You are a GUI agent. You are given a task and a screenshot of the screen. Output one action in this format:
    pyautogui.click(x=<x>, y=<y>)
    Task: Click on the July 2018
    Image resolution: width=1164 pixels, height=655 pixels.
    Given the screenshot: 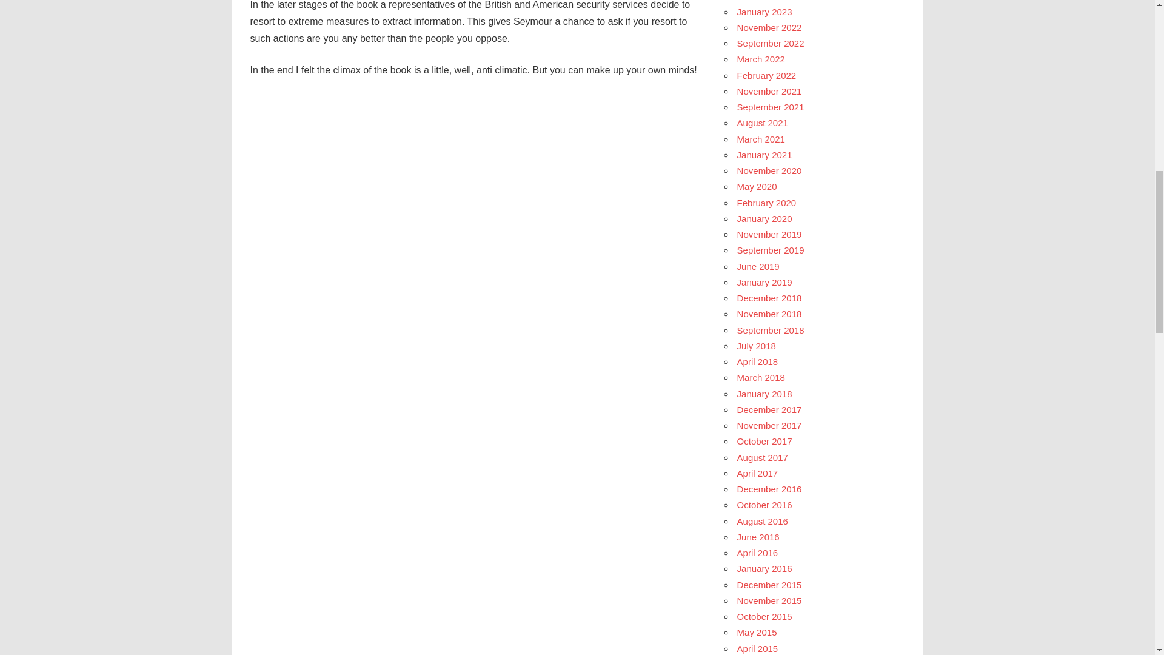 What is the action you would take?
    pyautogui.click(x=757, y=346)
    